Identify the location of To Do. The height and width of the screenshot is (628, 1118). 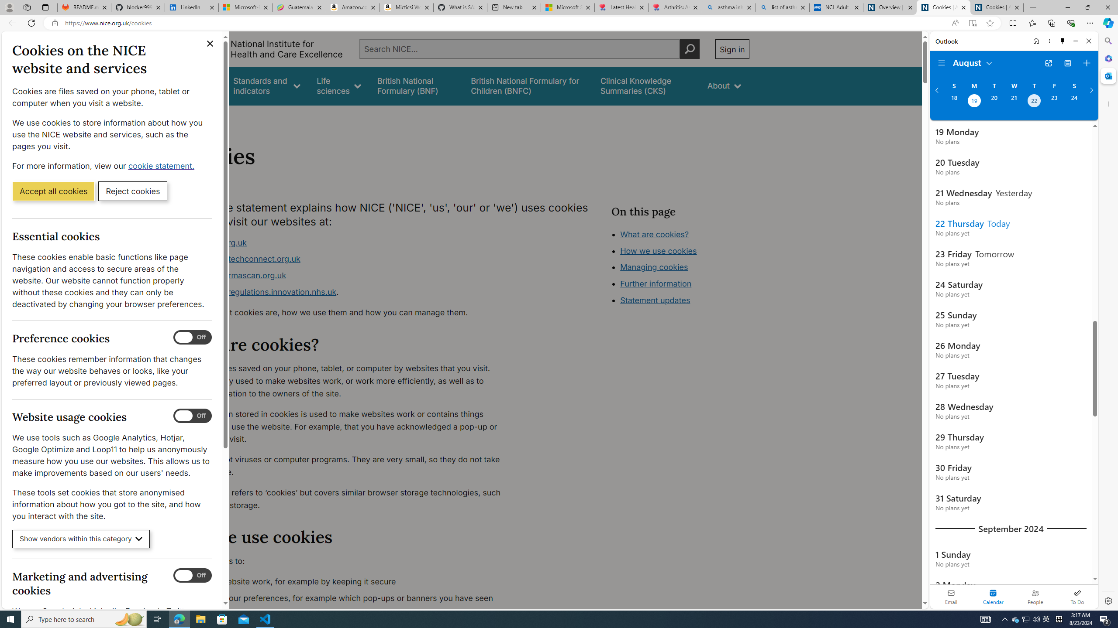
(1077, 597).